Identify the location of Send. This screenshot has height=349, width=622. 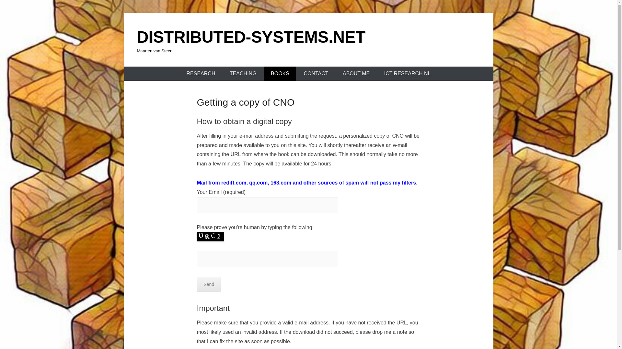
(209, 284).